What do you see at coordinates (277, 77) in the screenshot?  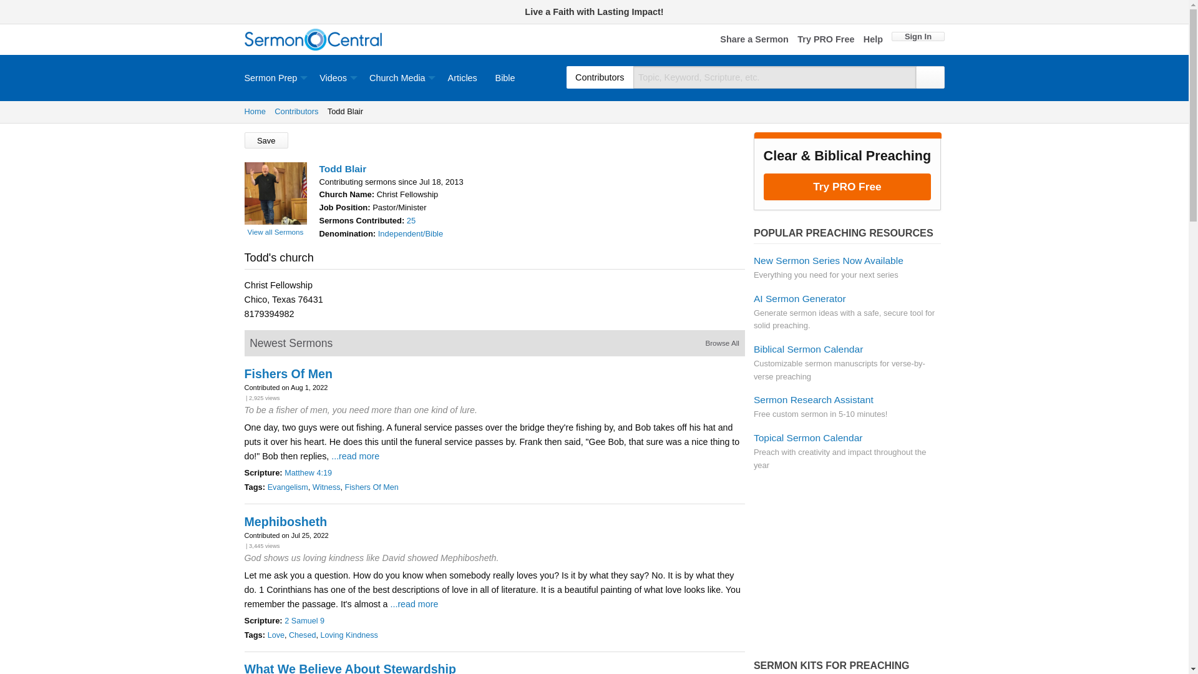 I see `Sermon Prep` at bounding box center [277, 77].